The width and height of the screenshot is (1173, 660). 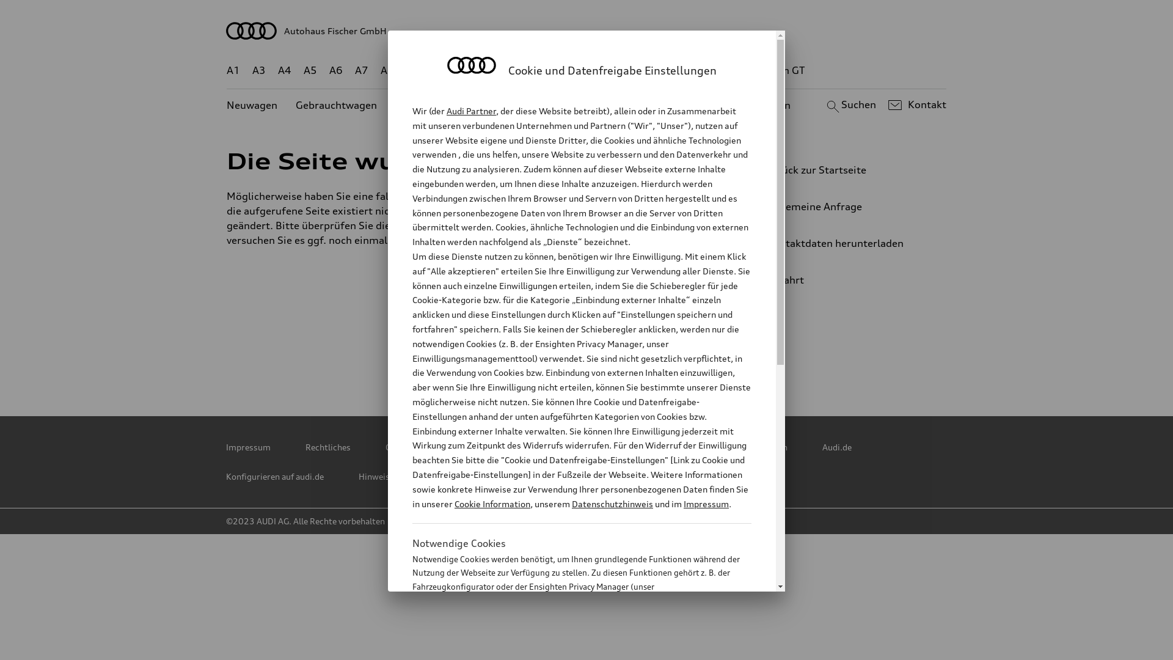 What do you see at coordinates (568, 647) in the screenshot?
I see `Cookie Information` at bounding box center [568, 647].